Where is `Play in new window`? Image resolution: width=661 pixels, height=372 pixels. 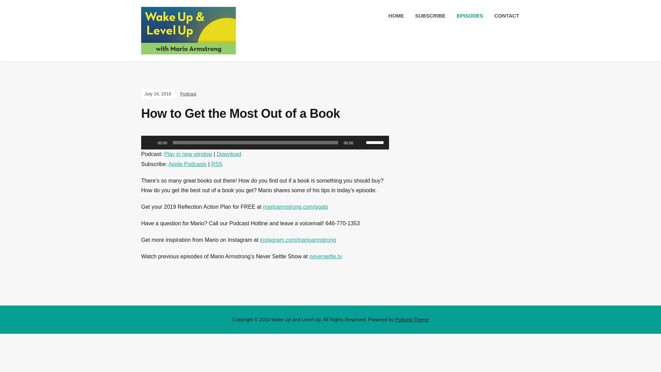
Play in new window is located at coordinates (188, 154).